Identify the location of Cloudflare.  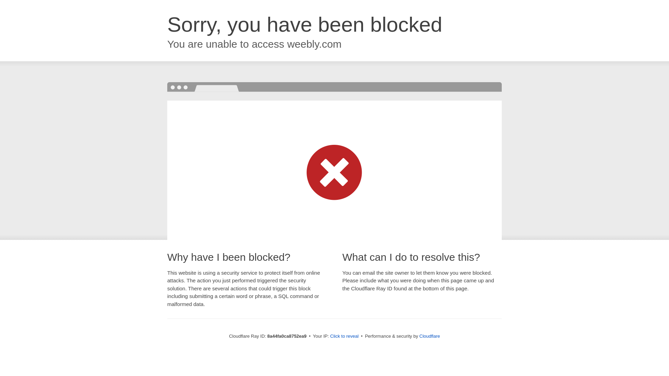
(430, 336).